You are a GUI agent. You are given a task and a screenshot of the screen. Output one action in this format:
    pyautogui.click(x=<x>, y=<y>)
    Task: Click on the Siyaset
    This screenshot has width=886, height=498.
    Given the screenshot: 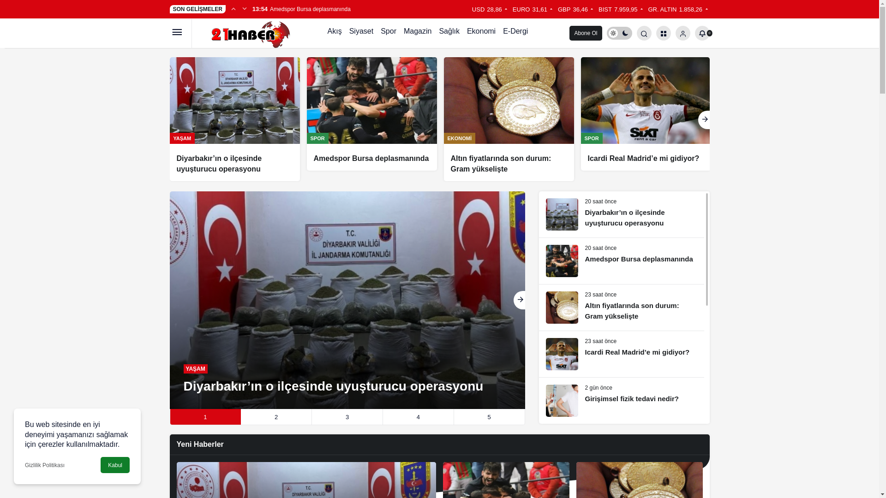 What is the action you would take?
    pyautogui.click(x=361, y=33)
    